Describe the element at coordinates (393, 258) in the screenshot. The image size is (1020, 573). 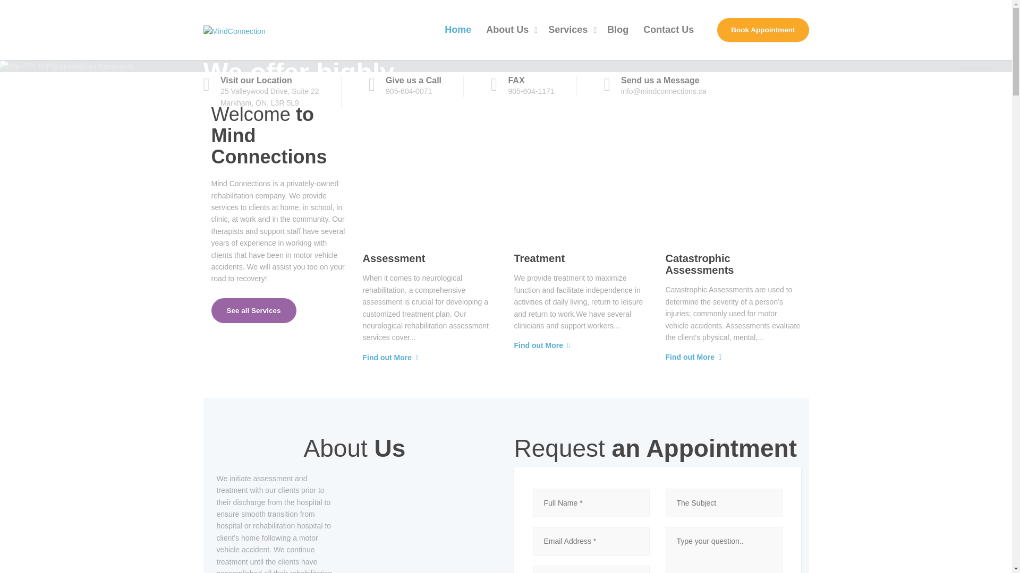
I see `Assessment` at that location.